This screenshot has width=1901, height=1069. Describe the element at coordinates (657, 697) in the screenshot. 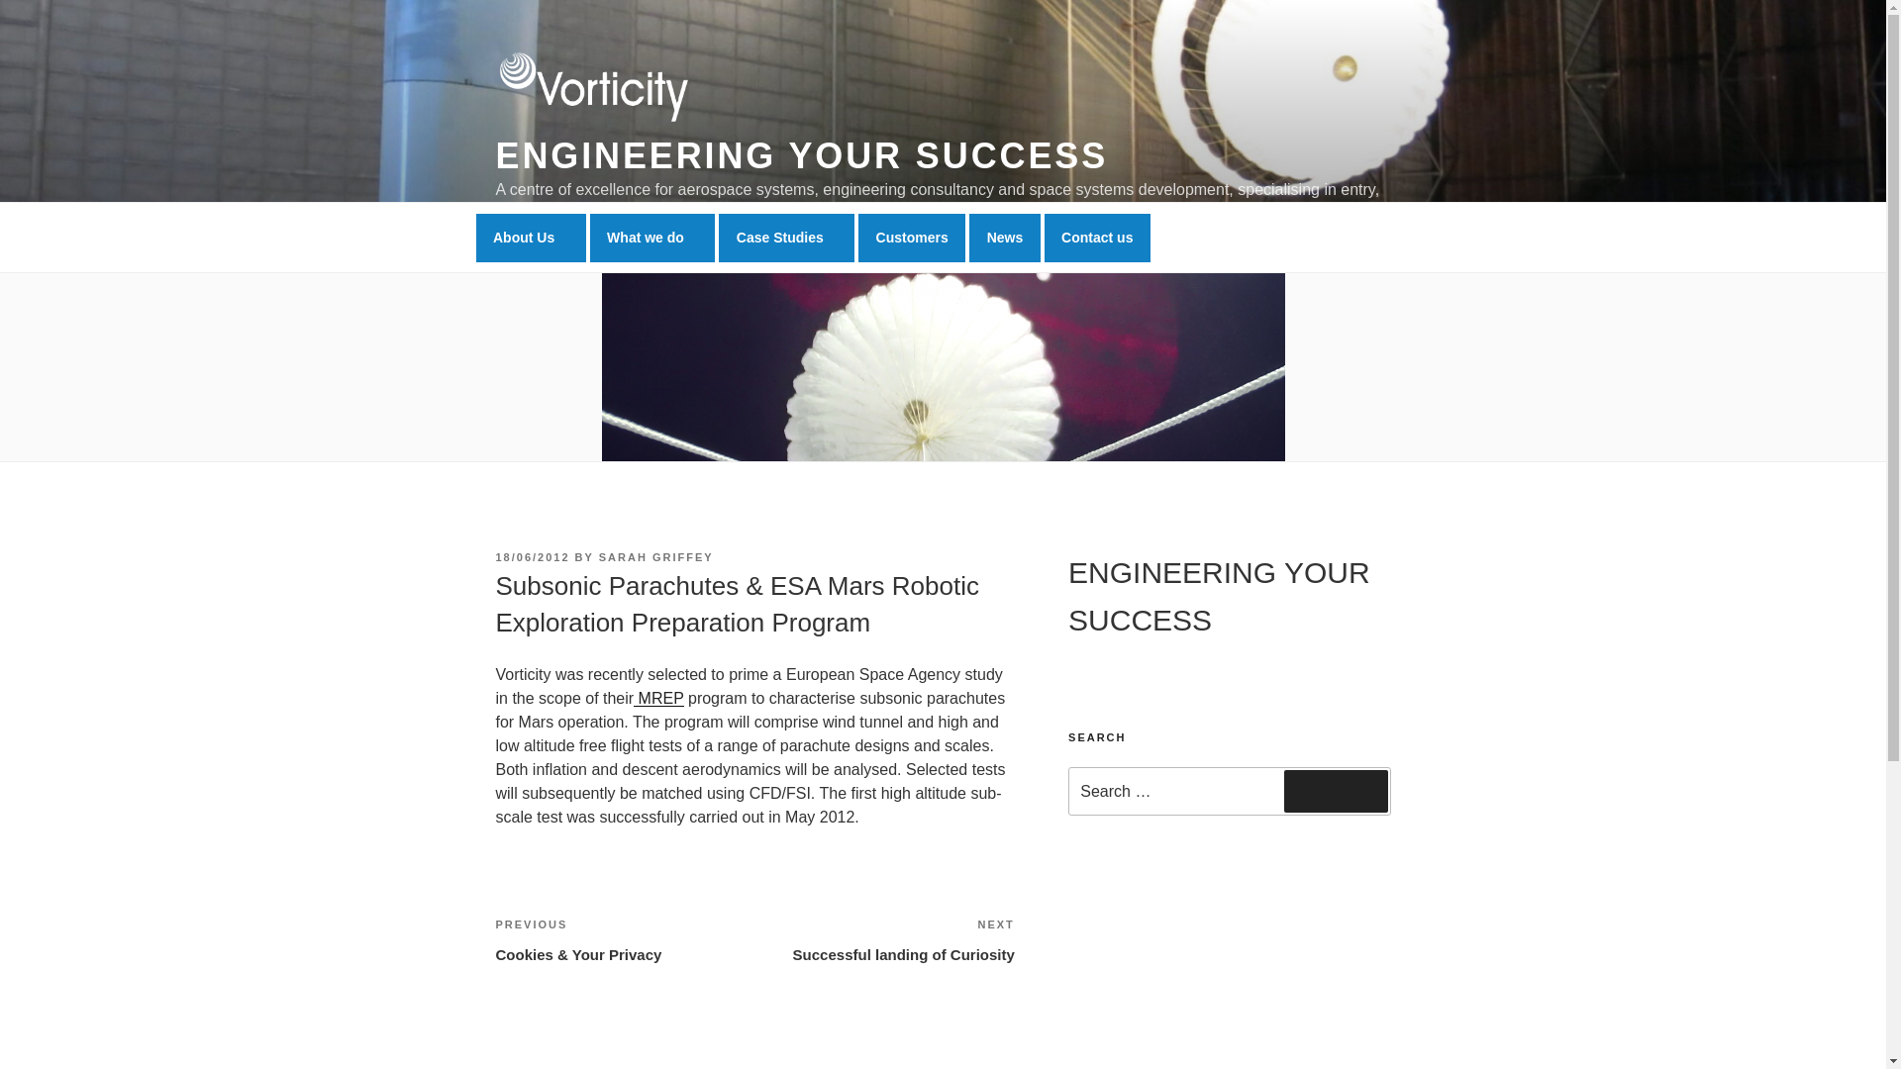

I see ` MREP` at that location.